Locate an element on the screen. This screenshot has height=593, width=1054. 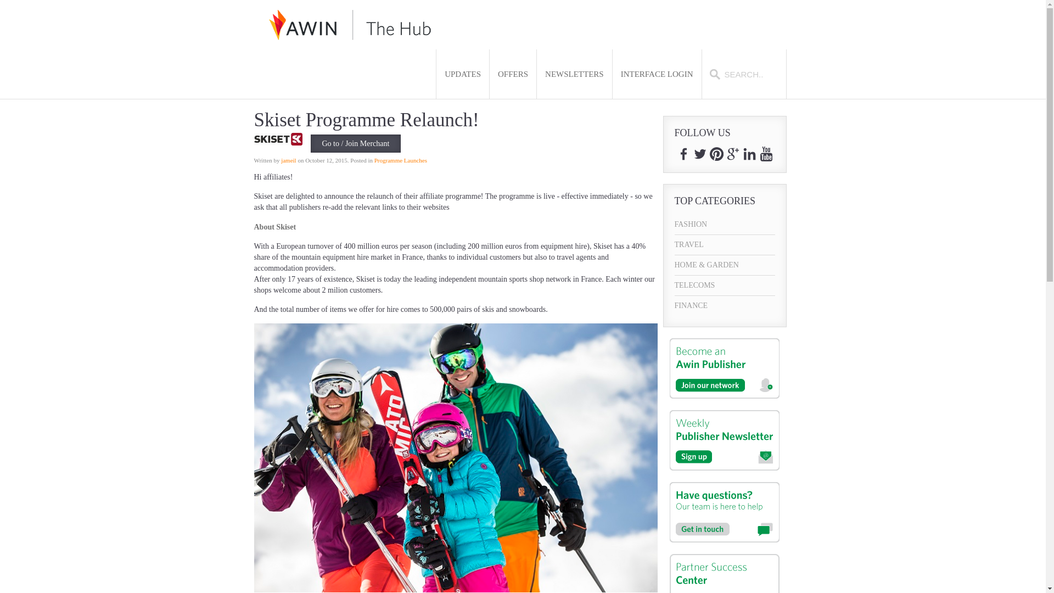
Programme Launches is located at coordinates (400, 160).